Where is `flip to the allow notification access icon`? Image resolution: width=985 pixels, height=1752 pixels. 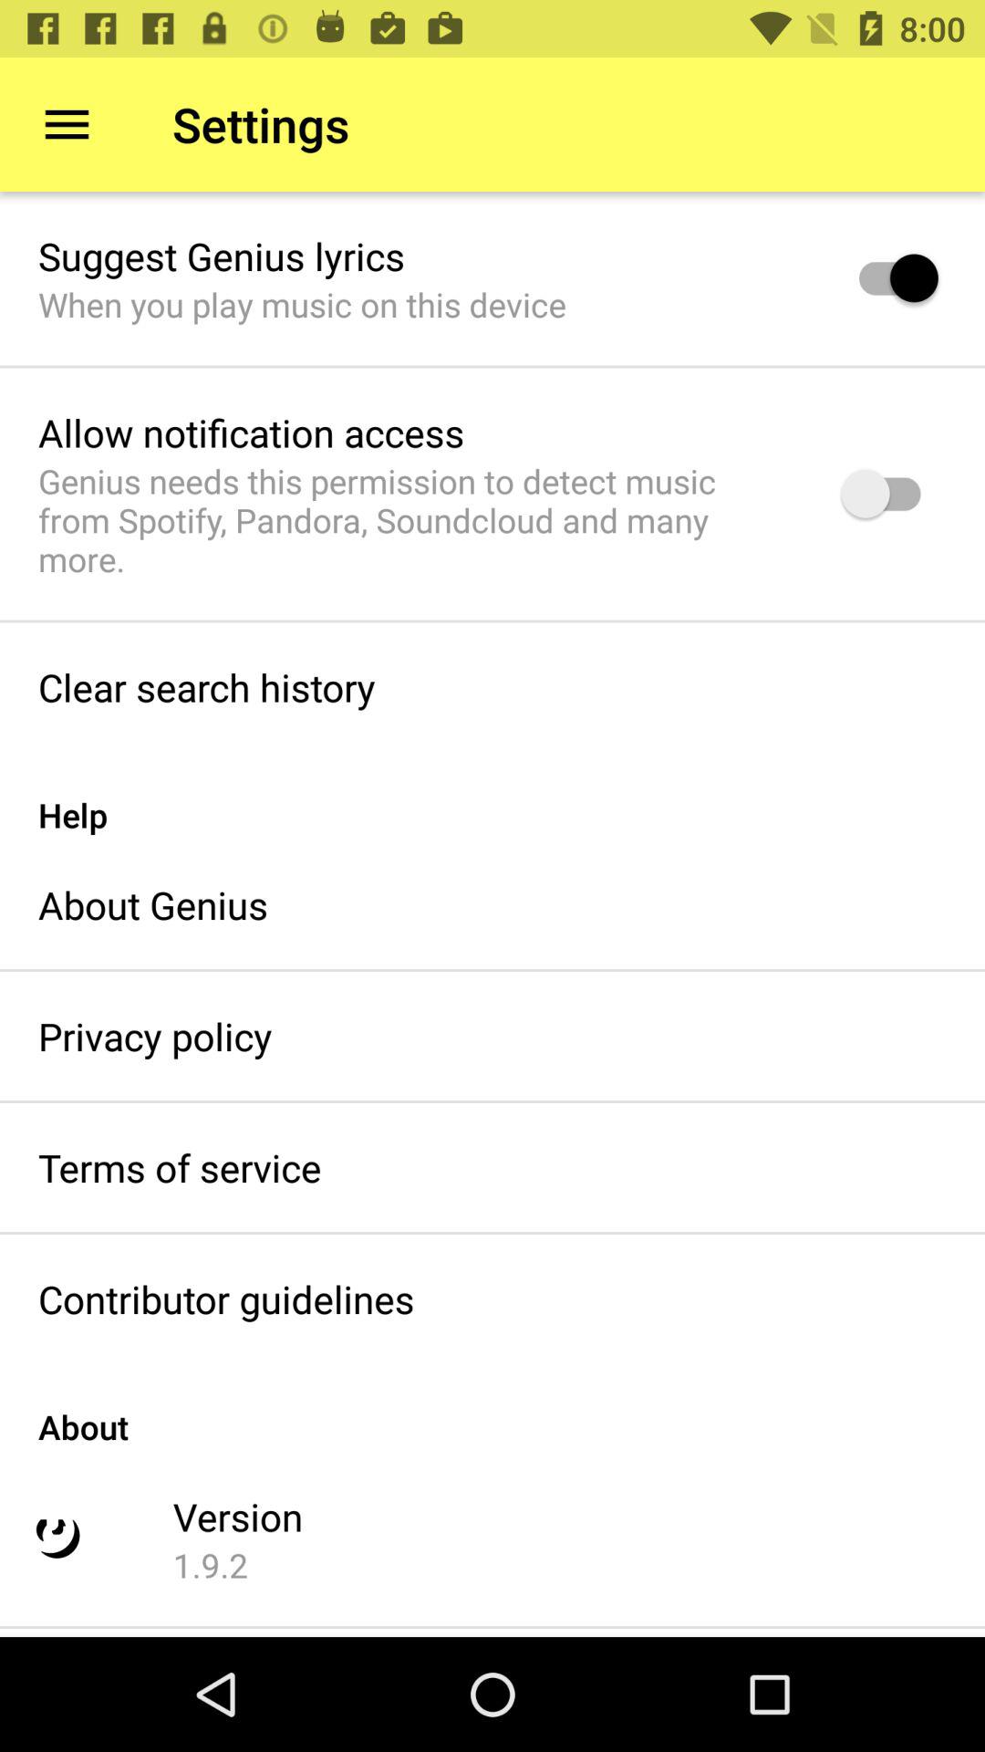
flip to the allow notification access icon is located at coordinates (252, 433).